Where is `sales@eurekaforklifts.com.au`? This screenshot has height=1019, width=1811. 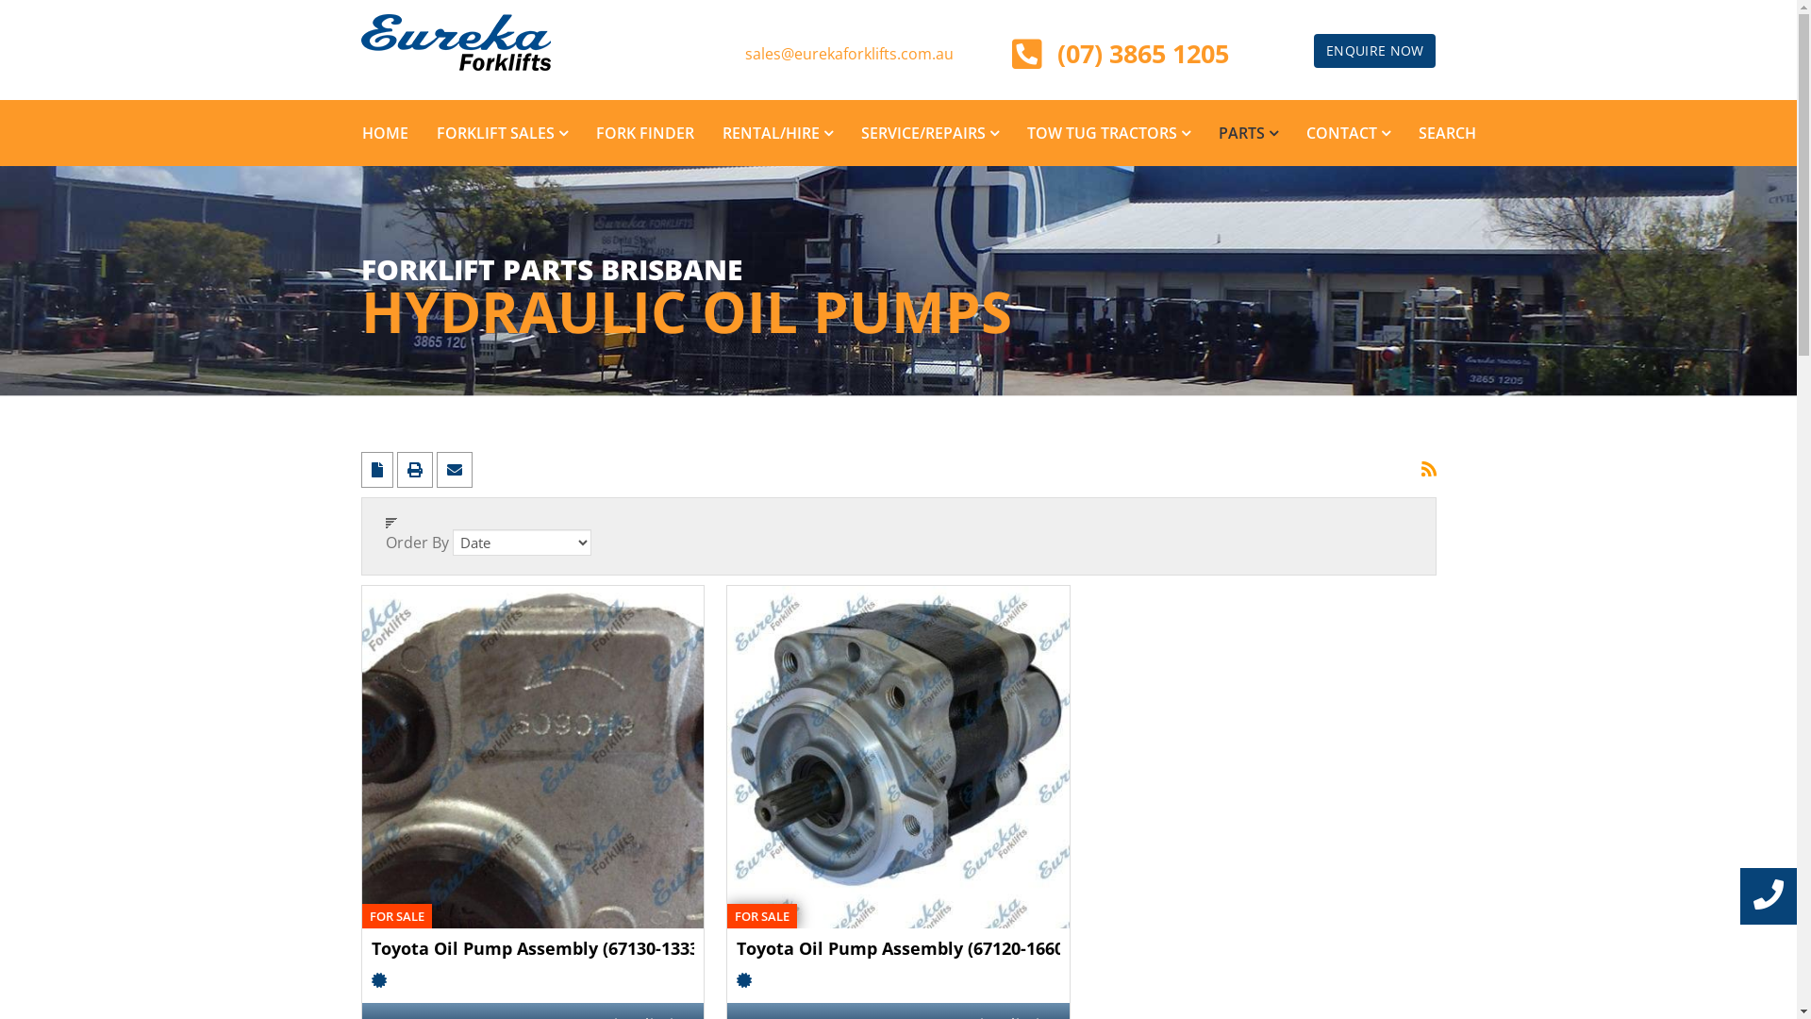
sales@eurekaforklifts.com.au is located at coordinates (849, 54).